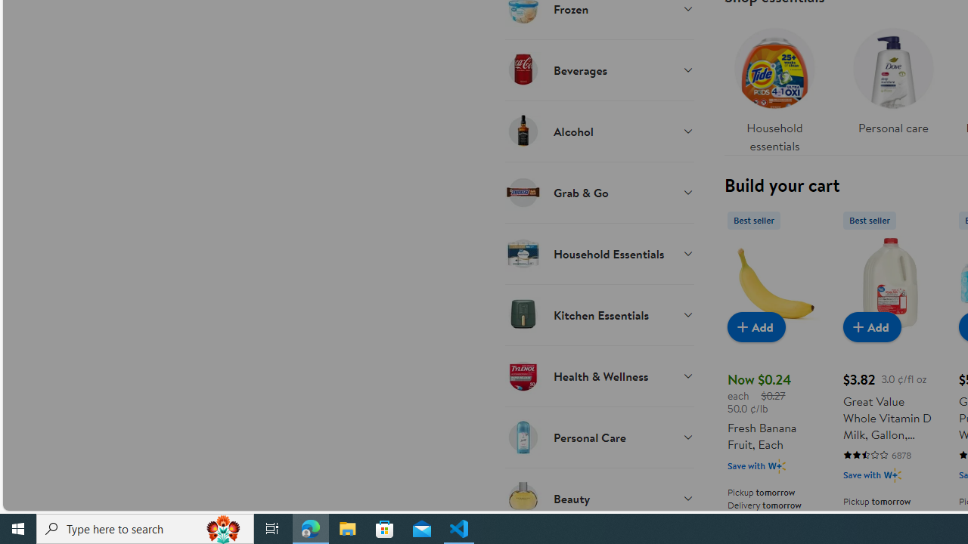  I want to click on Household Essentials, so click(599, 253).